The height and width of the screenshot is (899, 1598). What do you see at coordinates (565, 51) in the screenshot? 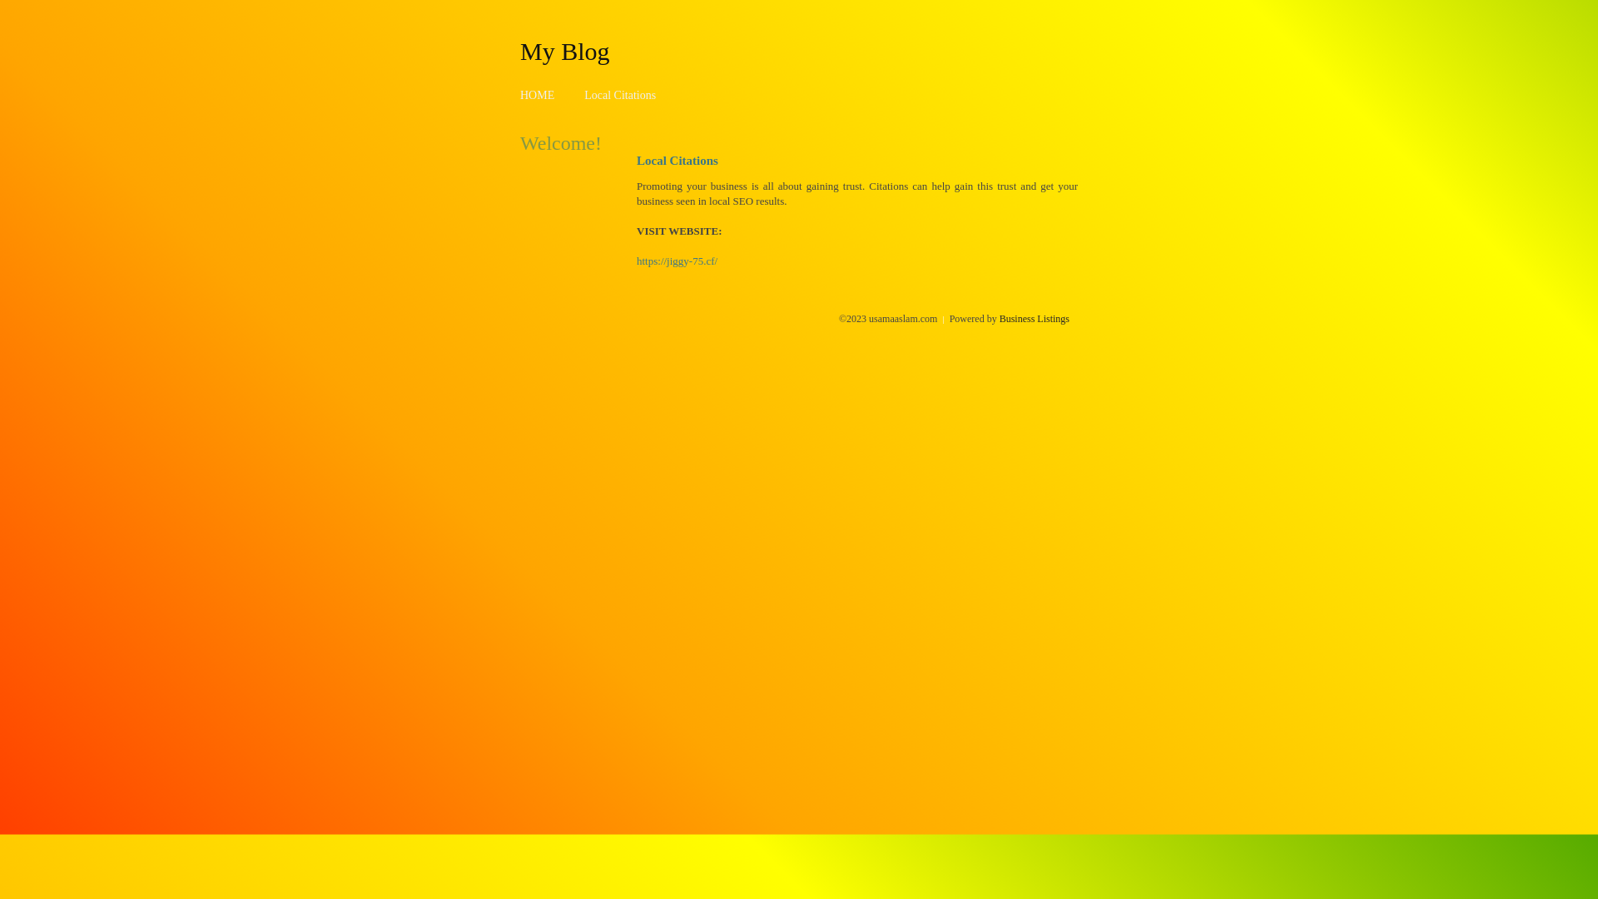
I see `My Blog` at bounding box center [565, 51].